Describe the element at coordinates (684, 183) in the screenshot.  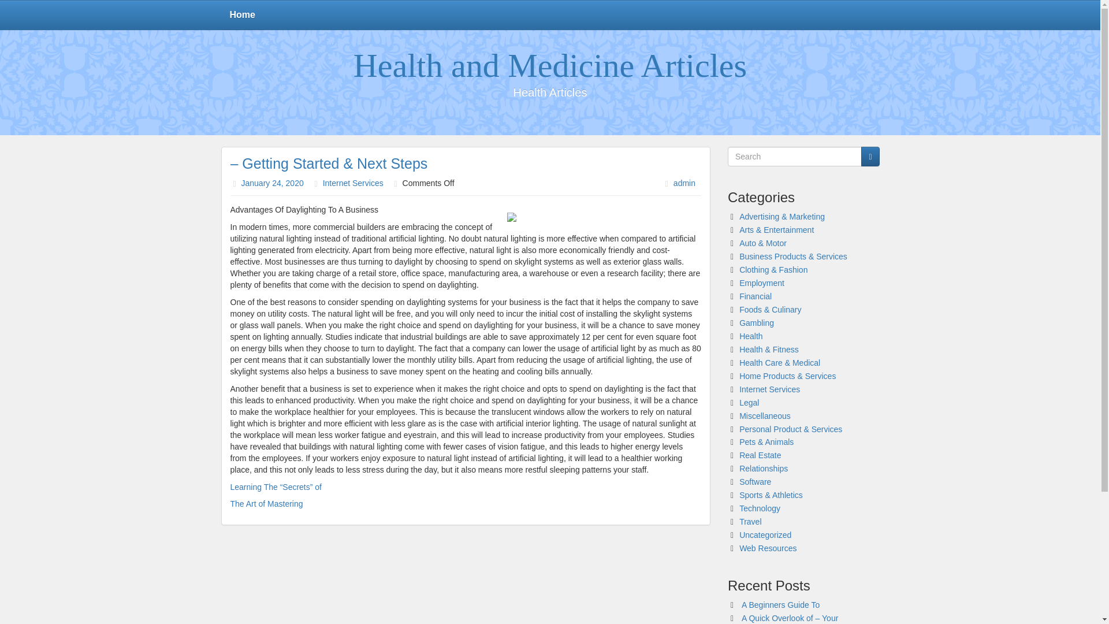
I see `admin` at that location.